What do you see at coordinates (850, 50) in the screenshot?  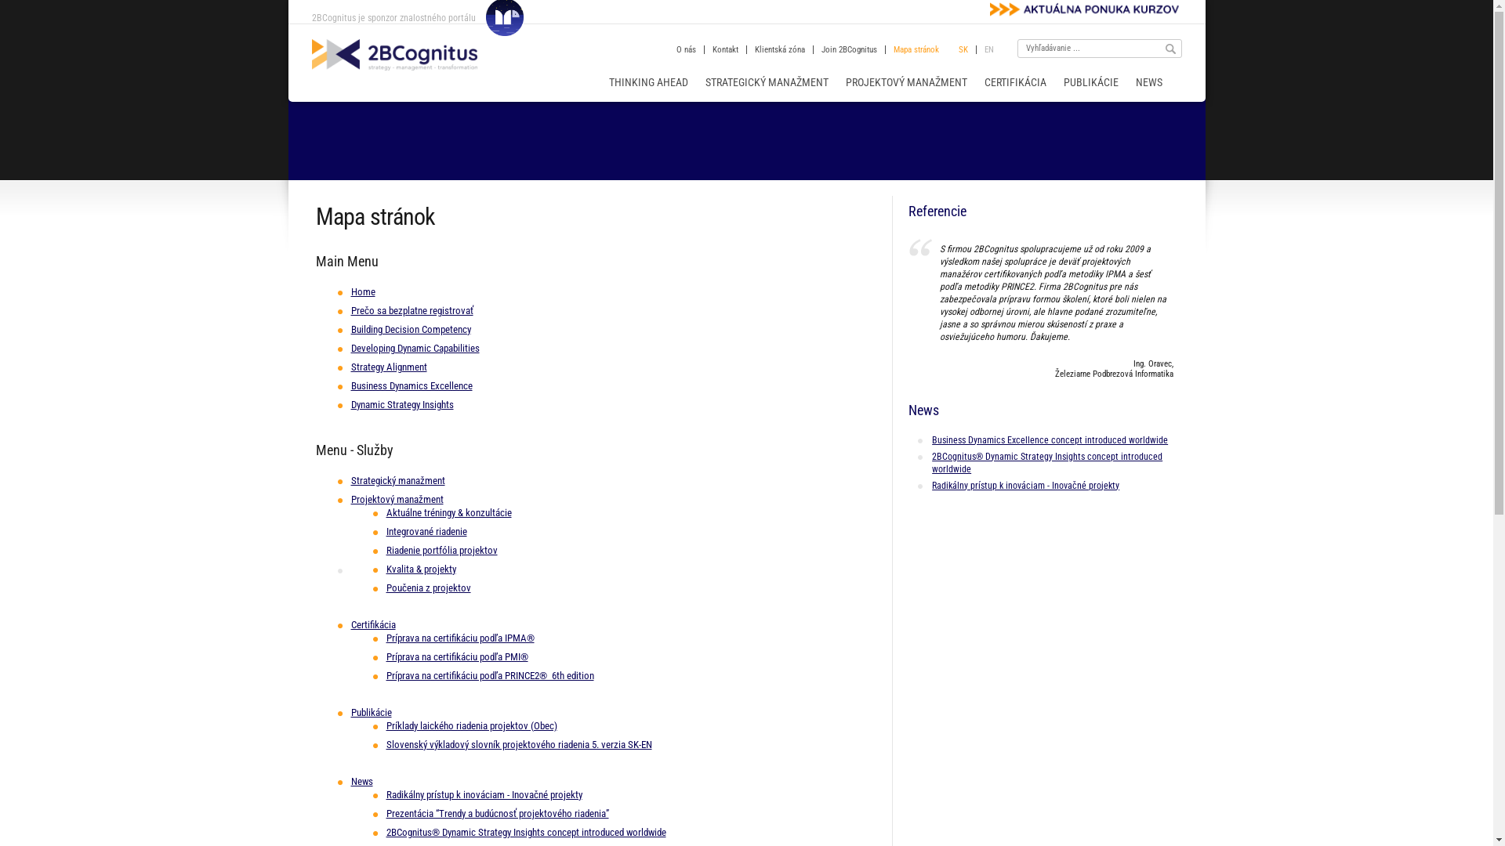 I see `Join 2BCognitus` at bounding box center [850, 50].